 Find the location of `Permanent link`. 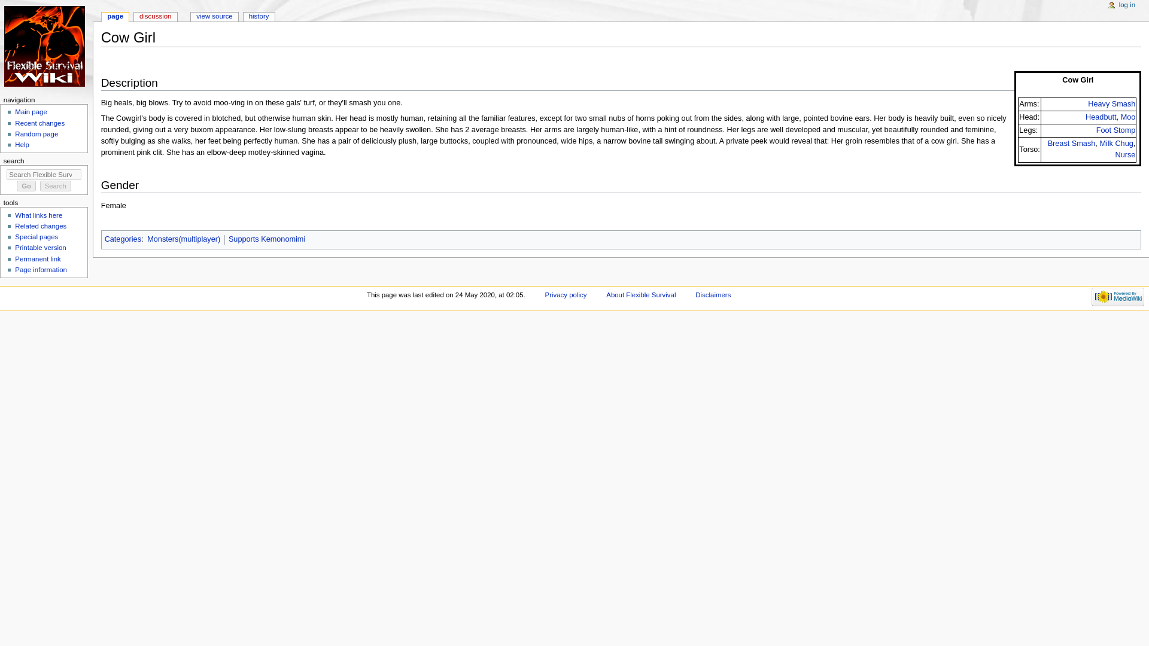

Permanent link is located at coordinates (37, 258).